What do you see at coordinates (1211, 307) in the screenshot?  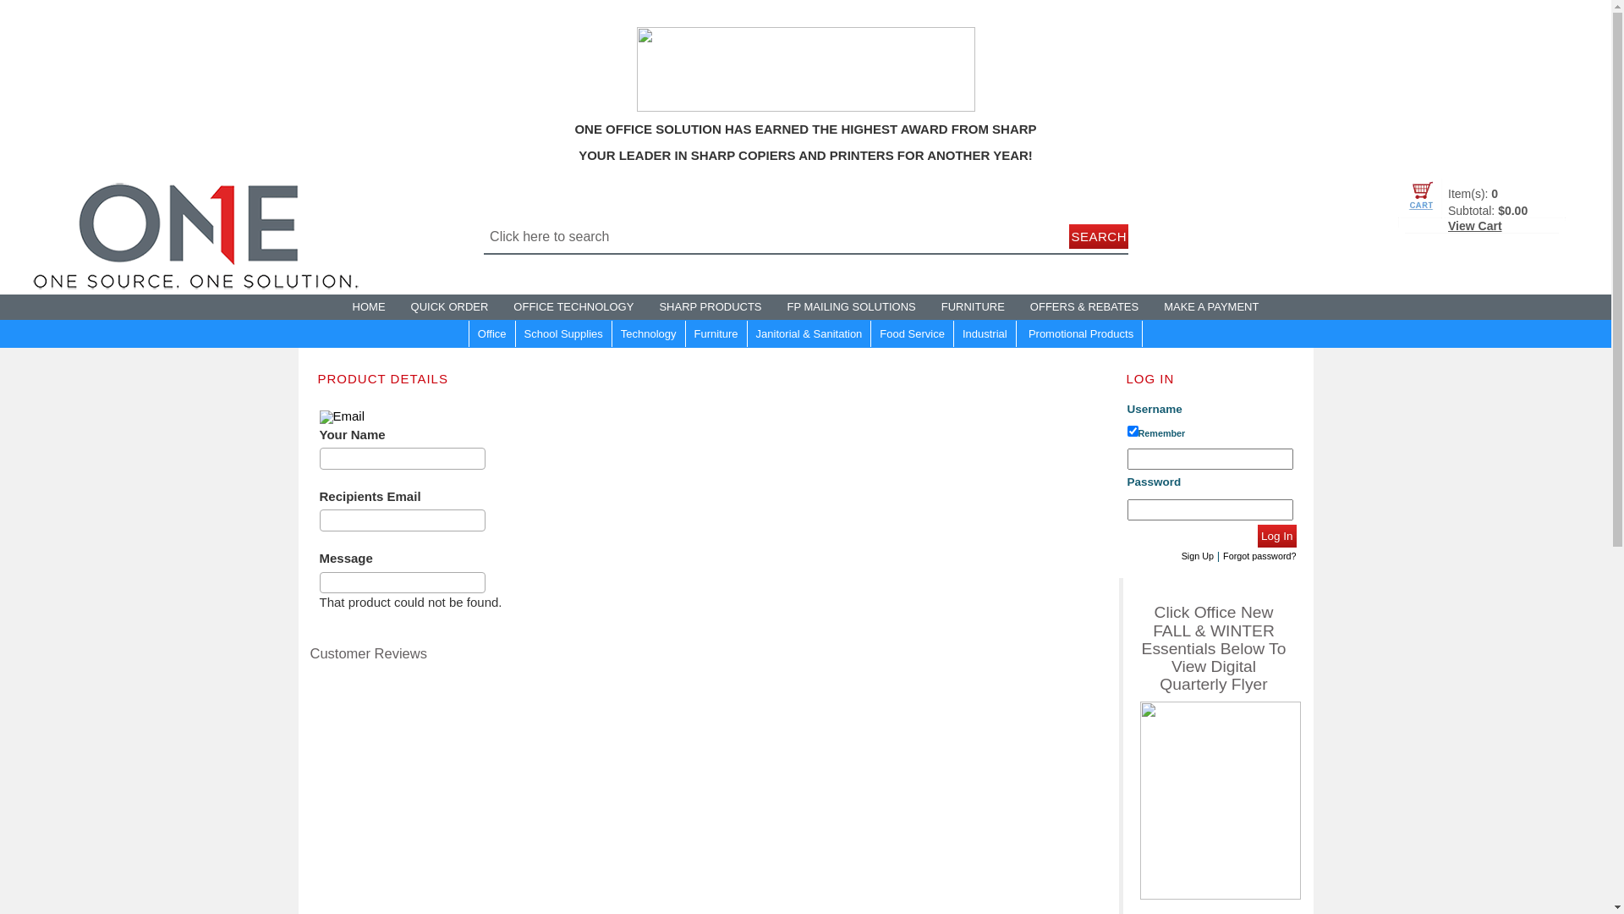 I see `MAKE A PAYMENT` at bounding box center [1211, 307].